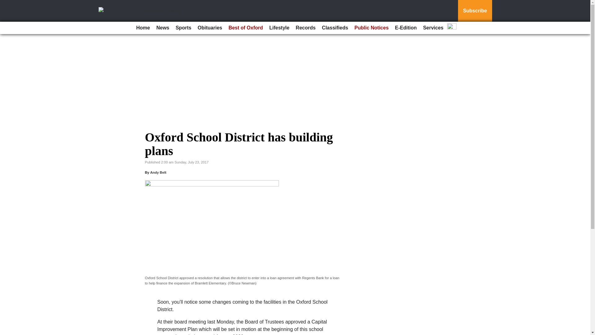  Describe the element at coordinates (306, 28) in the screenshot. I see `Records` at that location.